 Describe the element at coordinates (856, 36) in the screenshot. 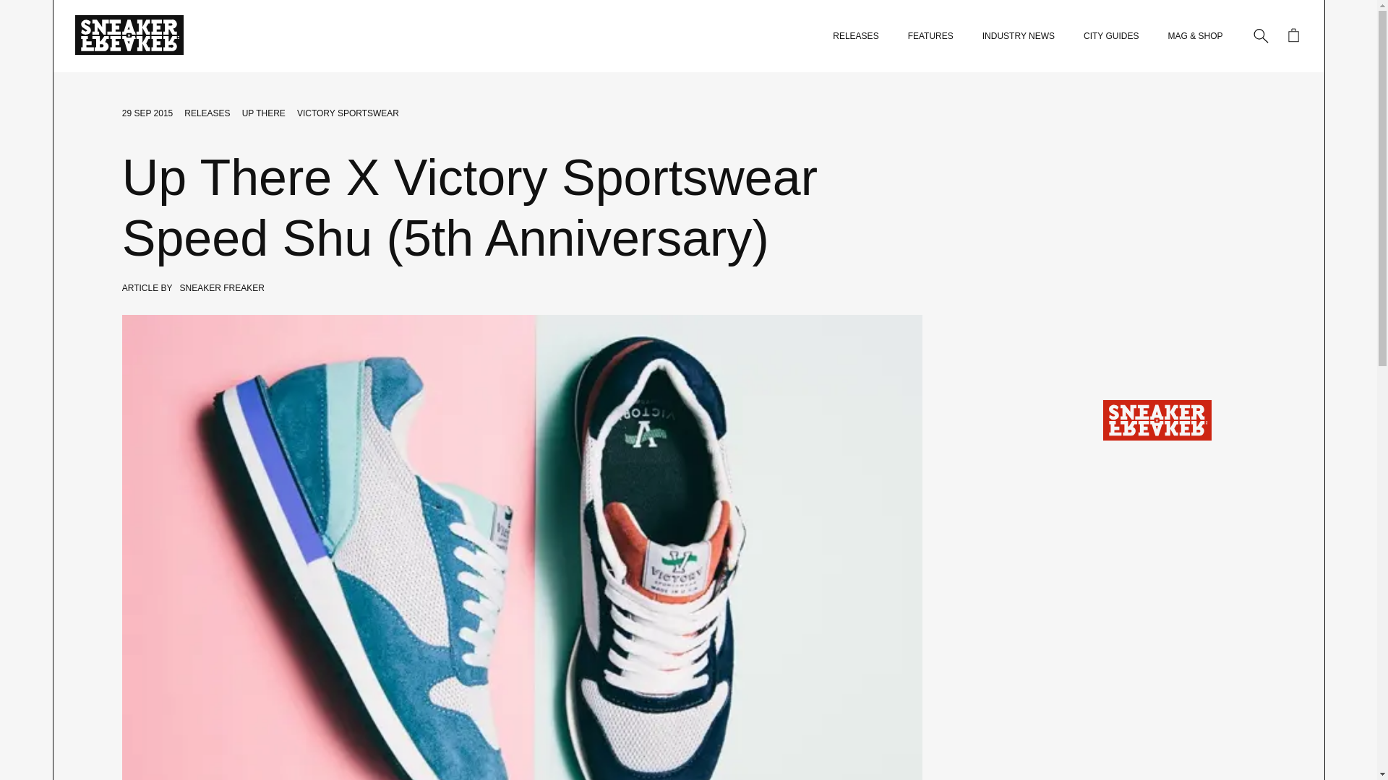

I see `RELEASES` at that location.